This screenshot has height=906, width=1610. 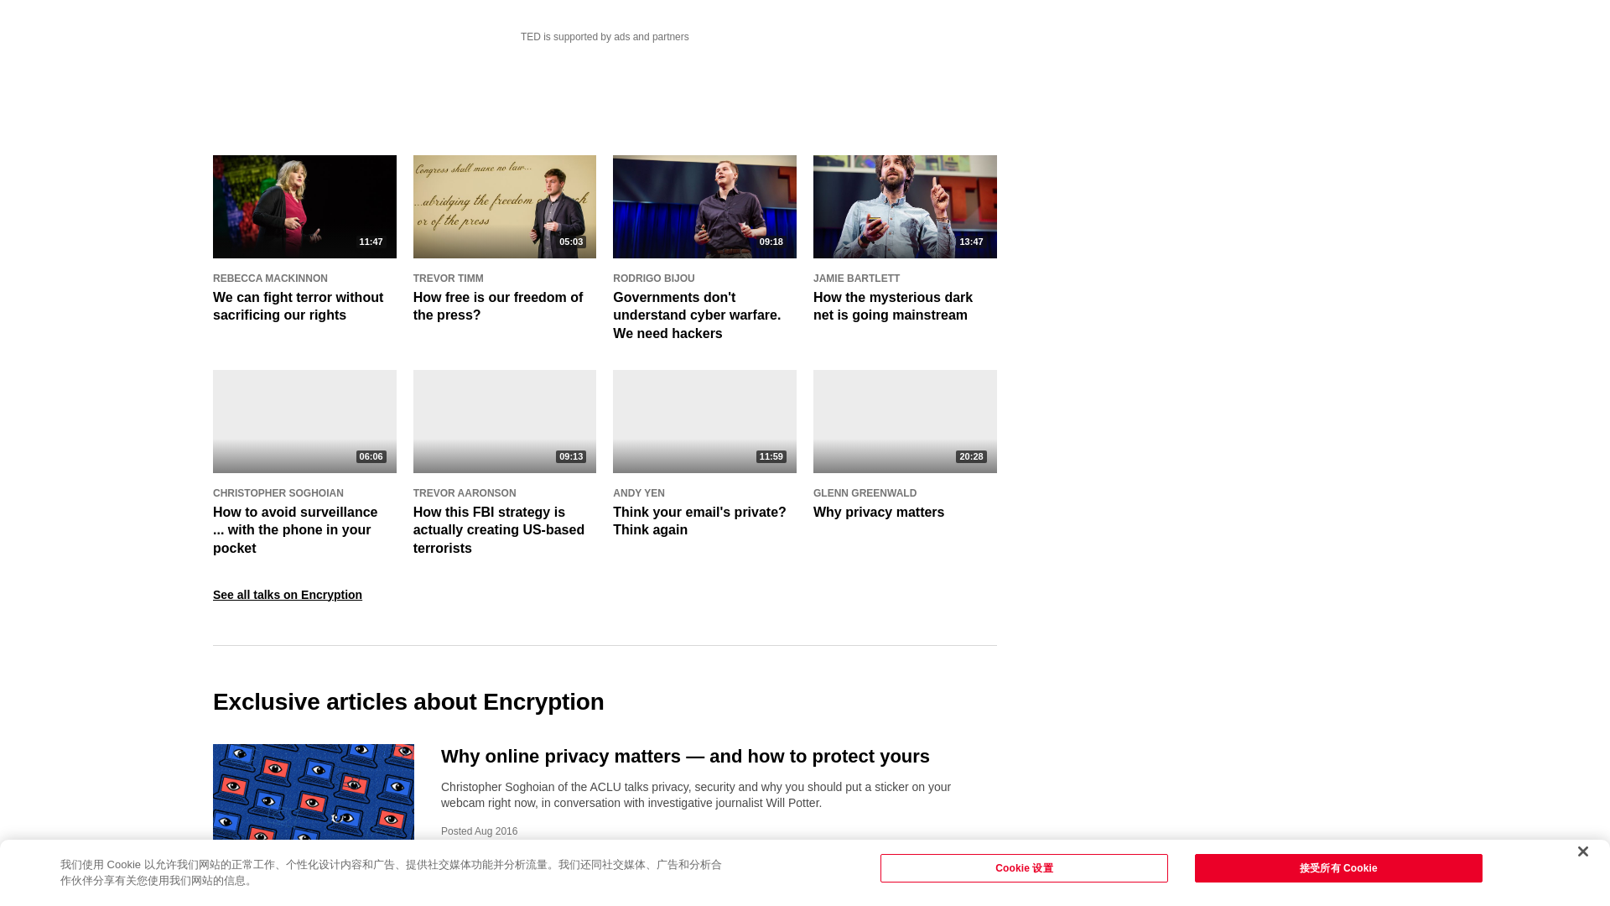 I want to click on 3rd party ad content, so click(x=604, y=91).